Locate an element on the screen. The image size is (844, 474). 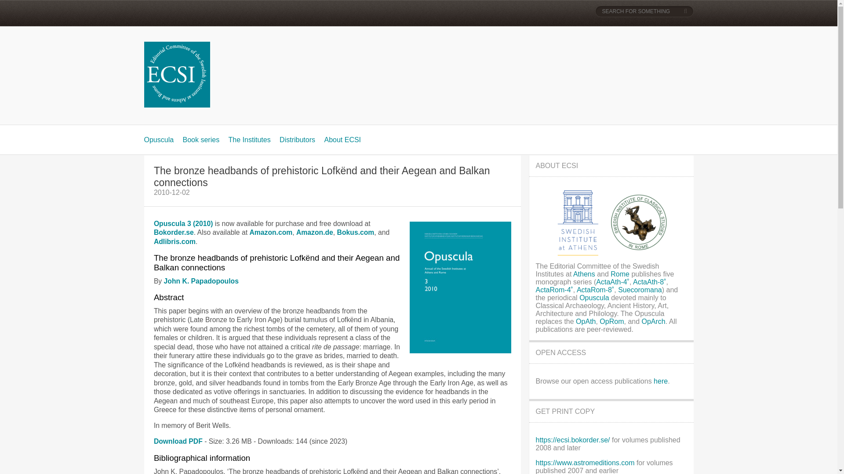
The Institutes is located at coordinates (250, 140).